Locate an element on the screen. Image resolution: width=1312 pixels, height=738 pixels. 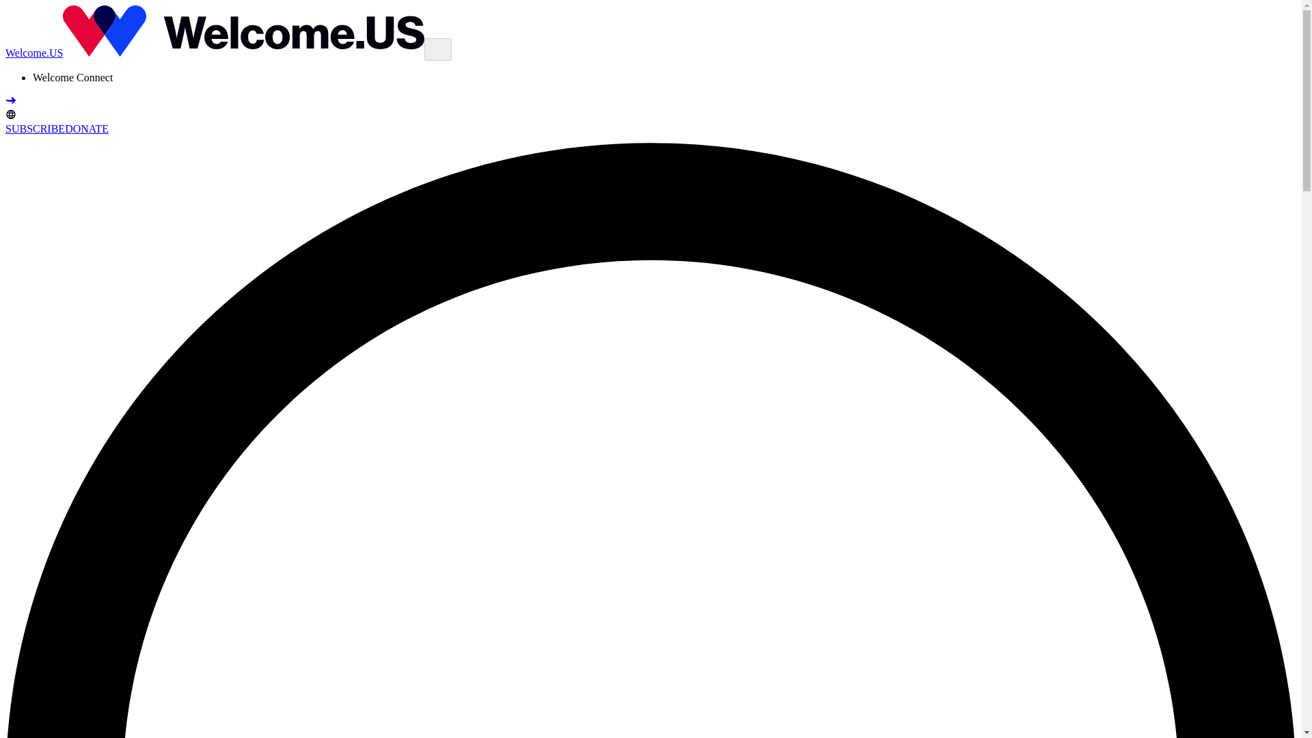
SUBSCRIBE is located at coordinates (34, 128).